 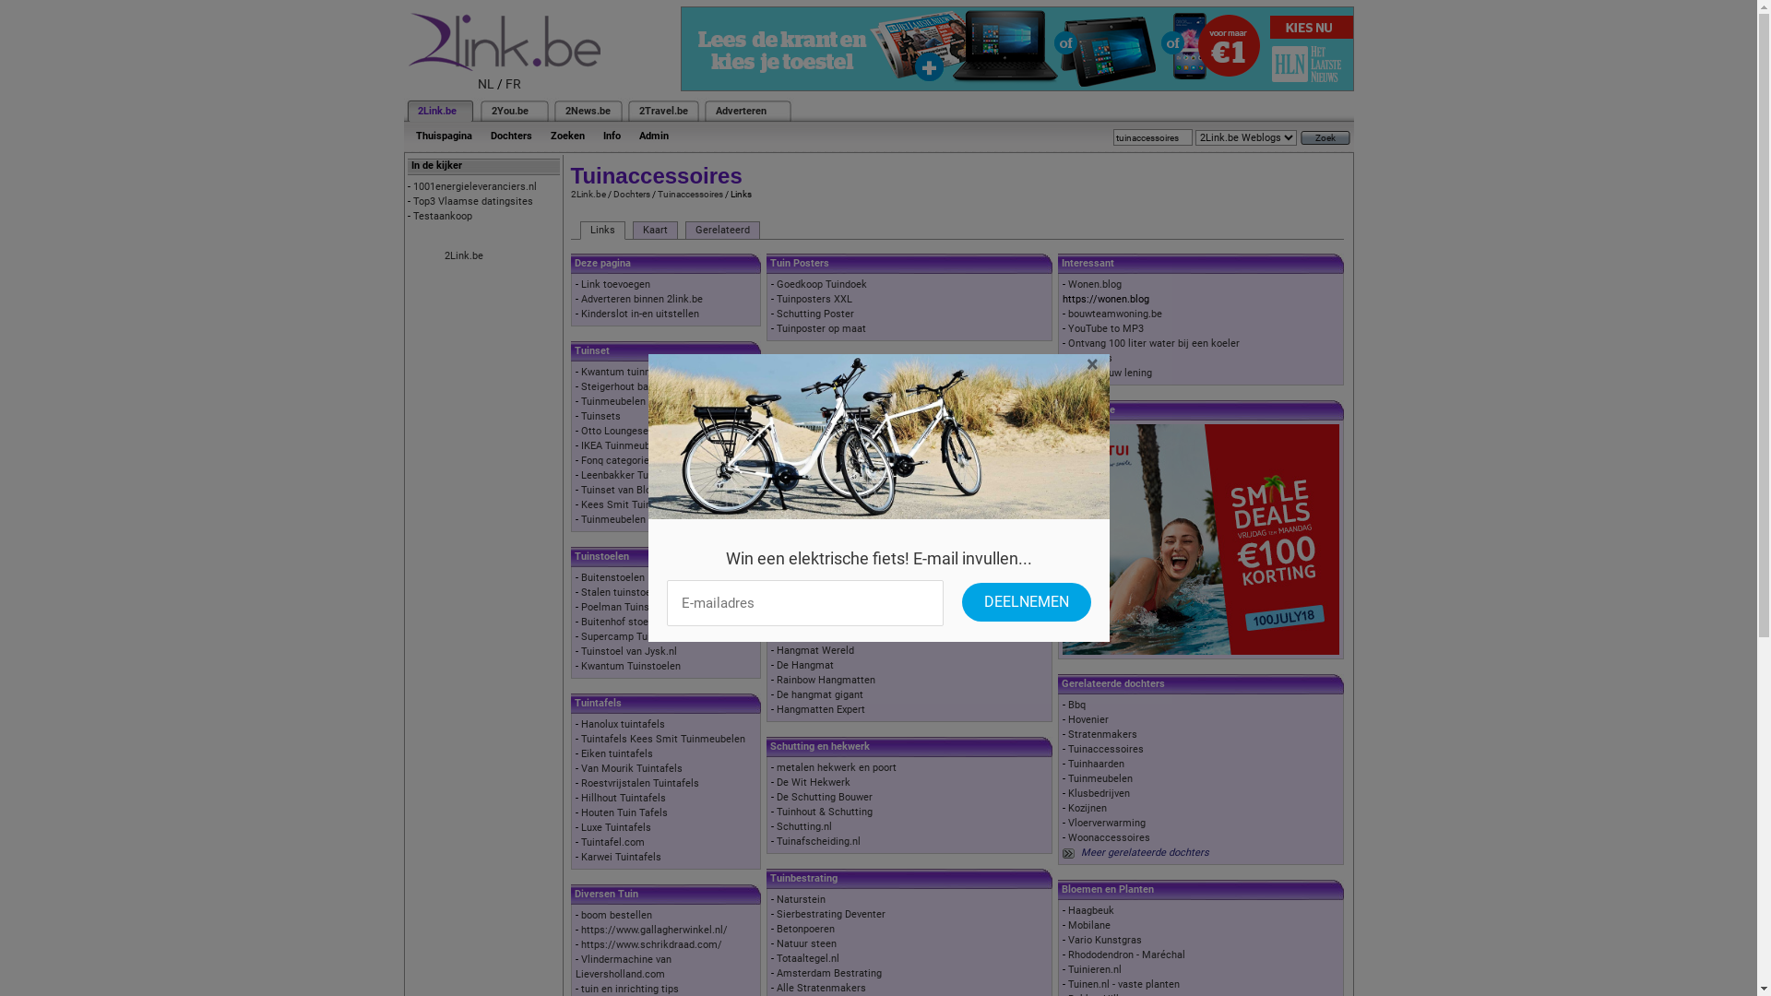 What do you see at coordinates (1154, 343) in the screenshot?
I see `Ontvang 100 liter water bij een koeler` at bounding box center [1154, 343].